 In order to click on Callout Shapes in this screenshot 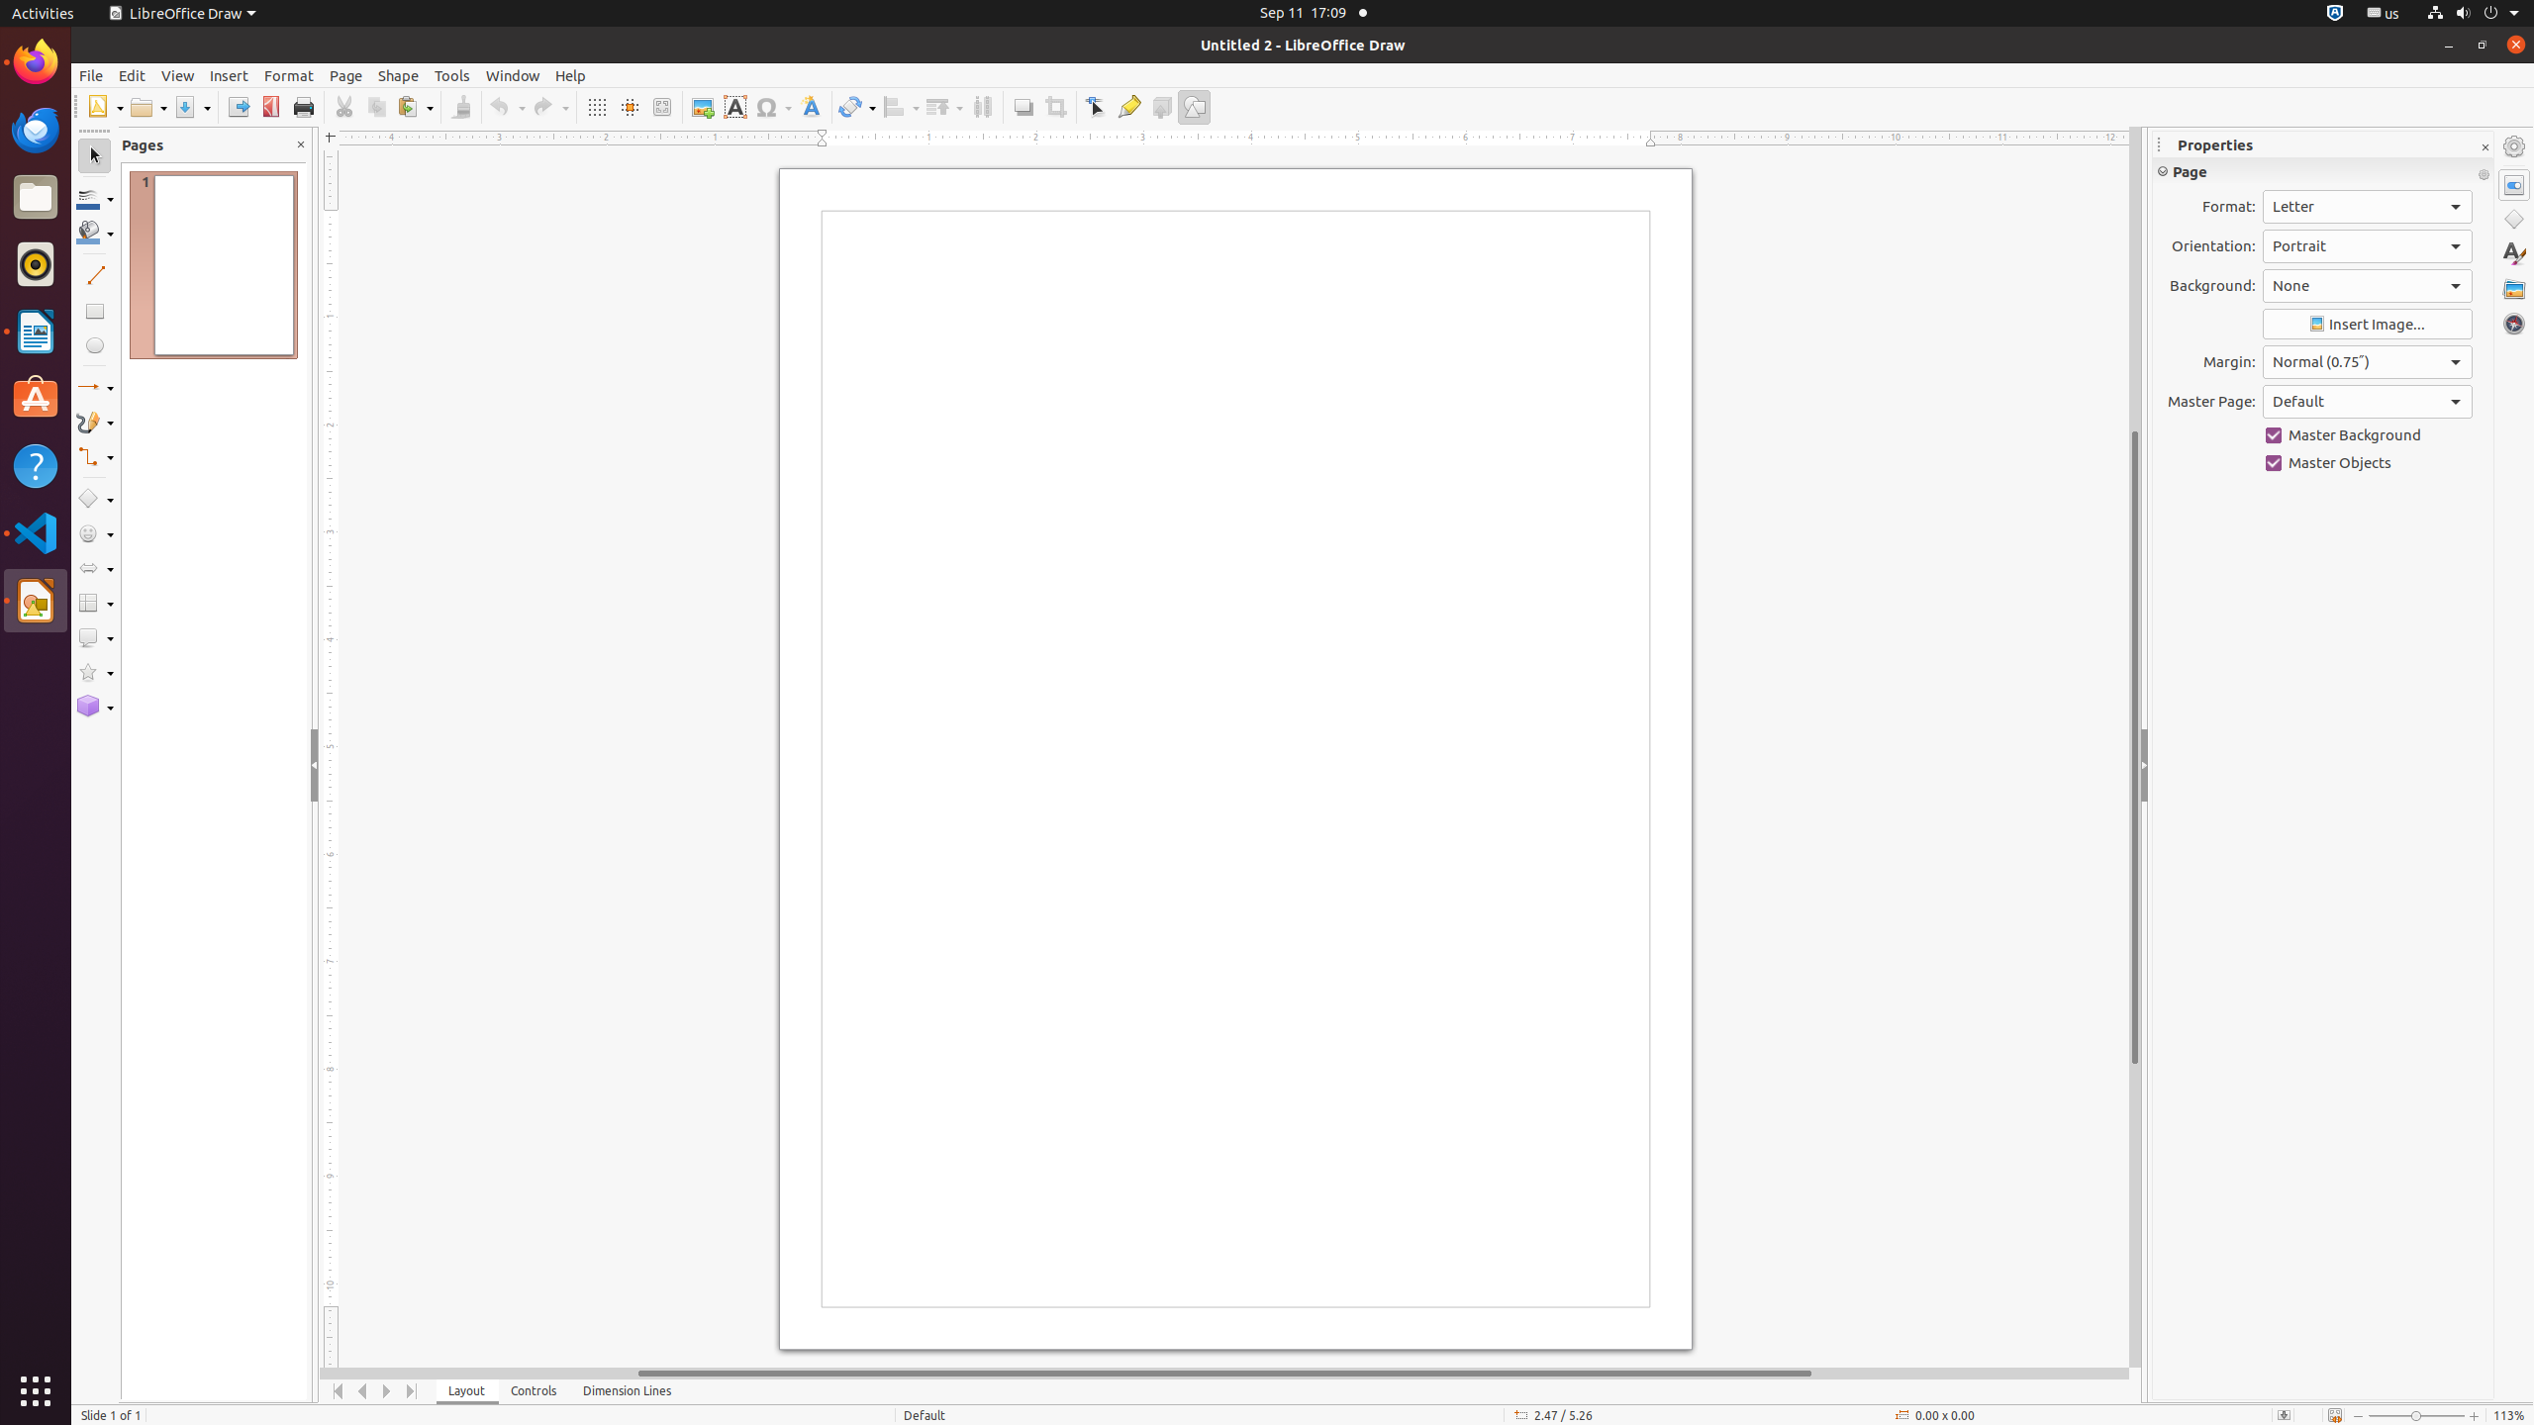, I will do `click(95, 637)`.